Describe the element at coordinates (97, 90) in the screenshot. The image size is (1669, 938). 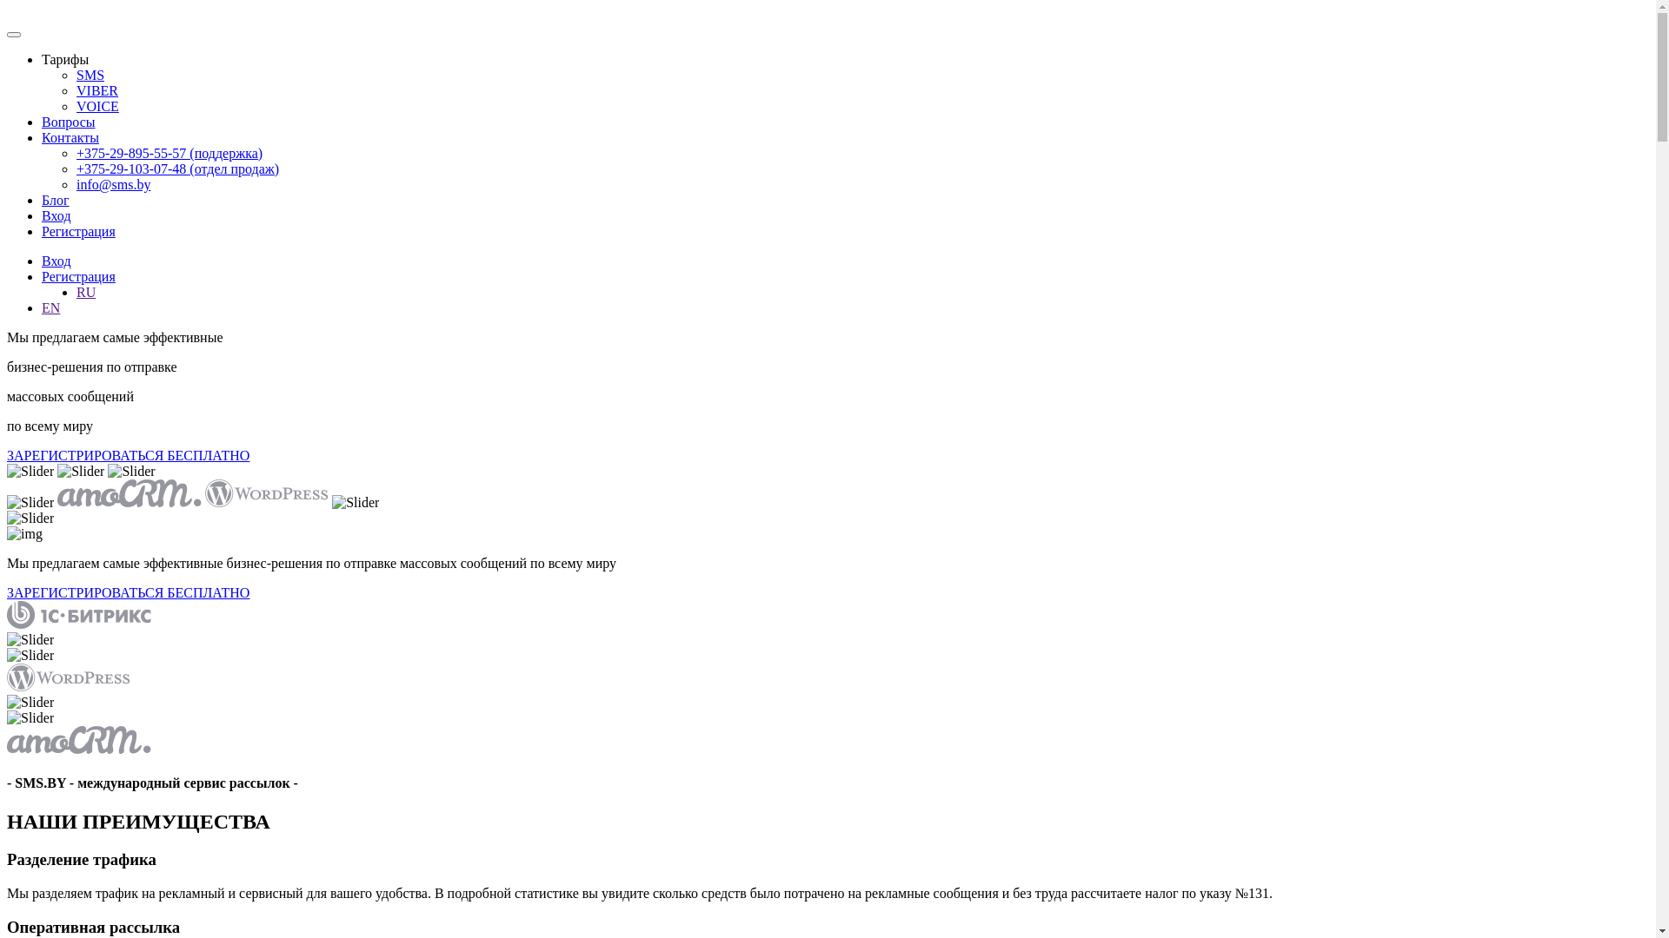
I see `VIBER` at that location.